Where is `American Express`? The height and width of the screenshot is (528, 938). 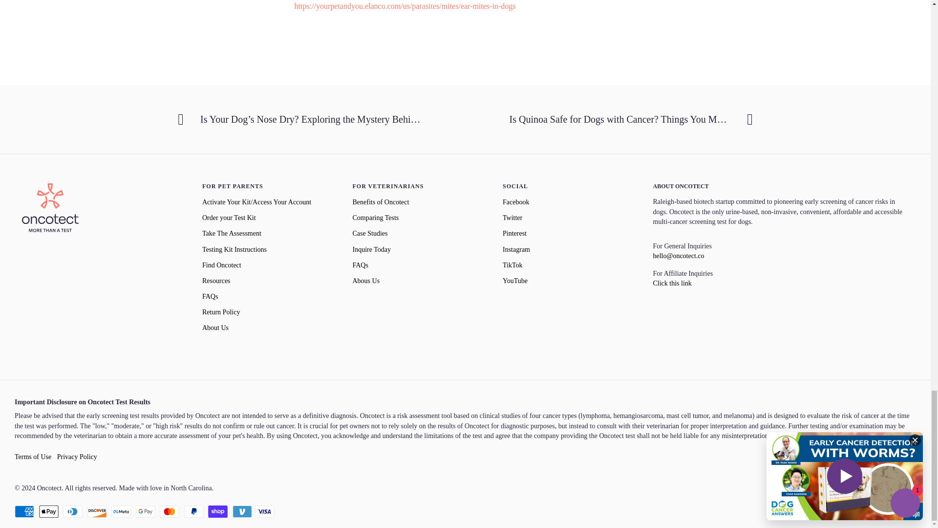 American Express is located at coordinates (24, 511).